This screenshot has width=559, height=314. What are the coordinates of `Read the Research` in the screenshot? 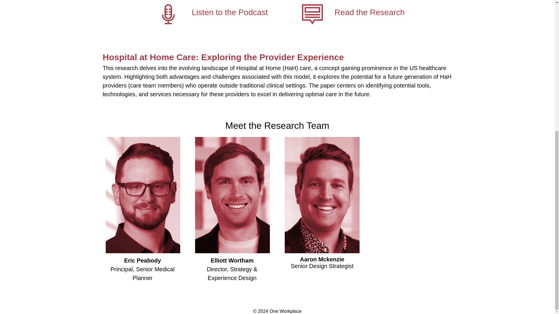 It's located at (369, 12).